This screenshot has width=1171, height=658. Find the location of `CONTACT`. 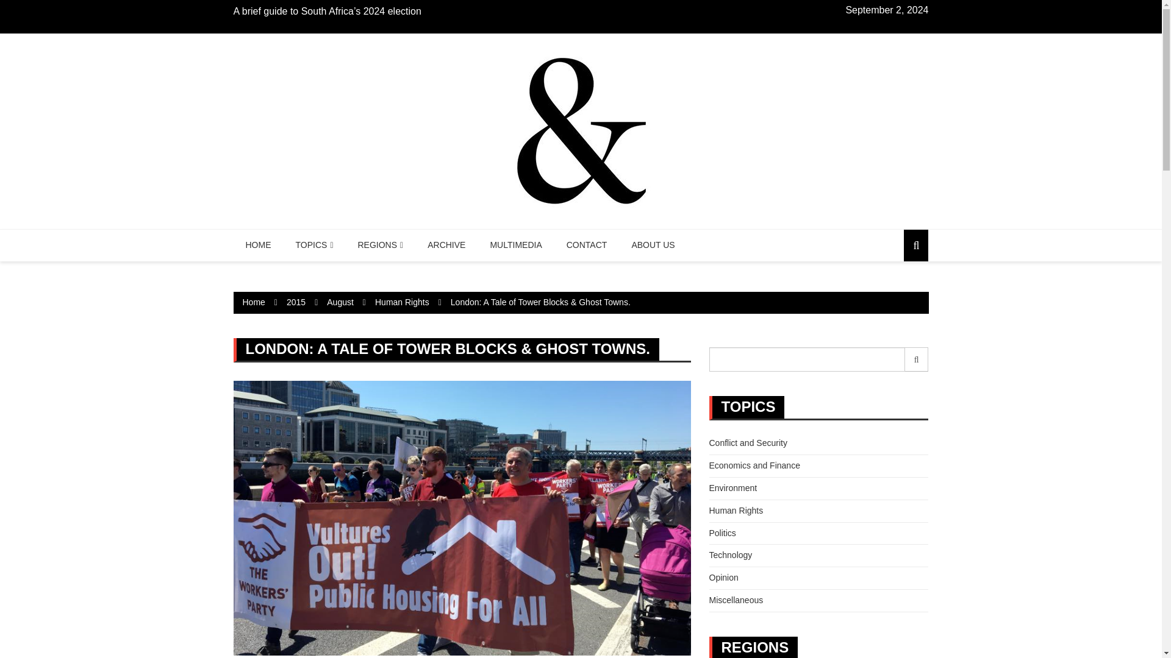

CONTACT is located at coordinates (587, 245).